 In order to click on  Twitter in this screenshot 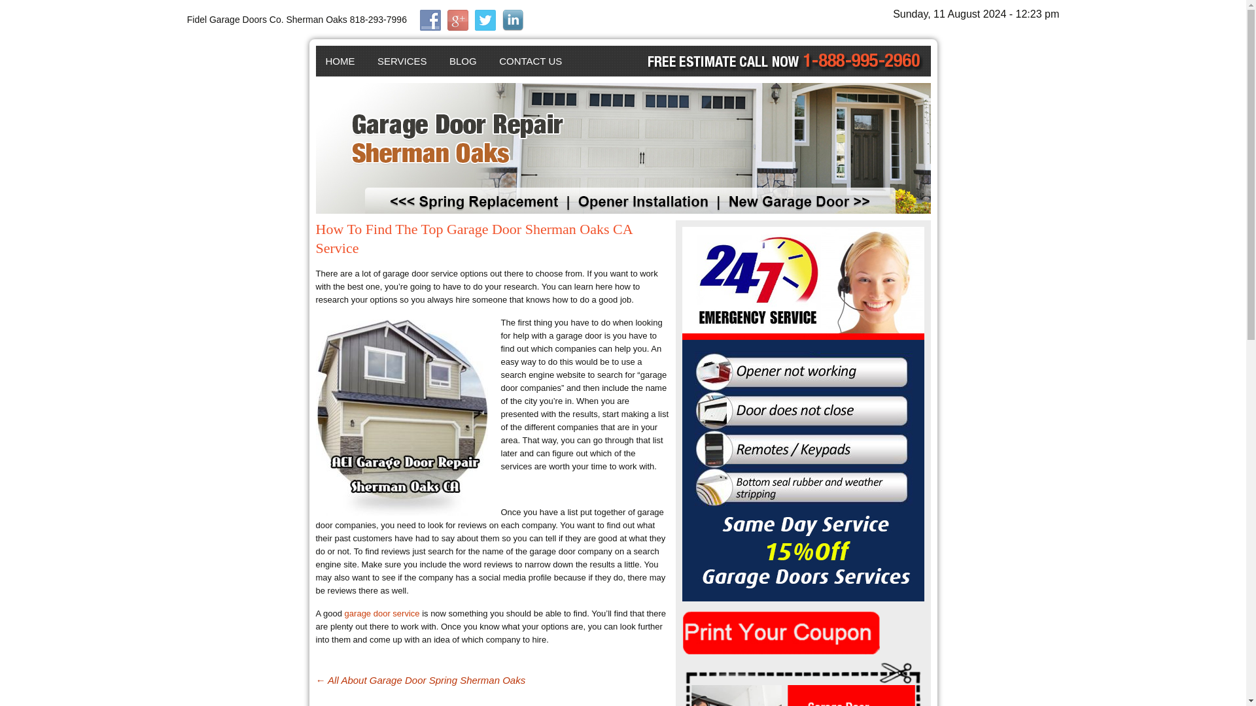, I will do `click(485, 20)`.